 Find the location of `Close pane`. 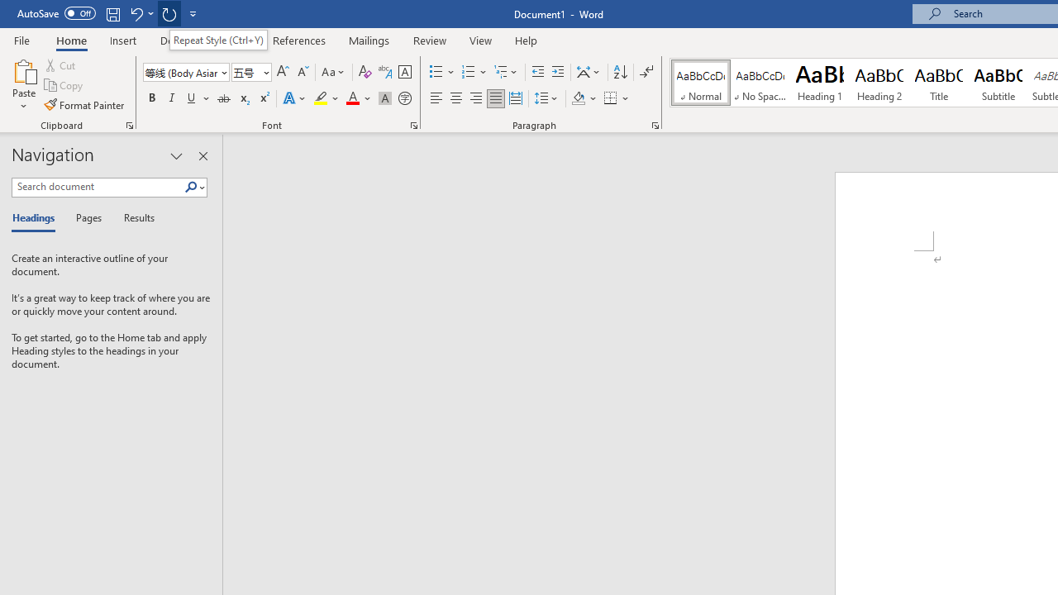

Close pane is located at coordinates (203, 155).